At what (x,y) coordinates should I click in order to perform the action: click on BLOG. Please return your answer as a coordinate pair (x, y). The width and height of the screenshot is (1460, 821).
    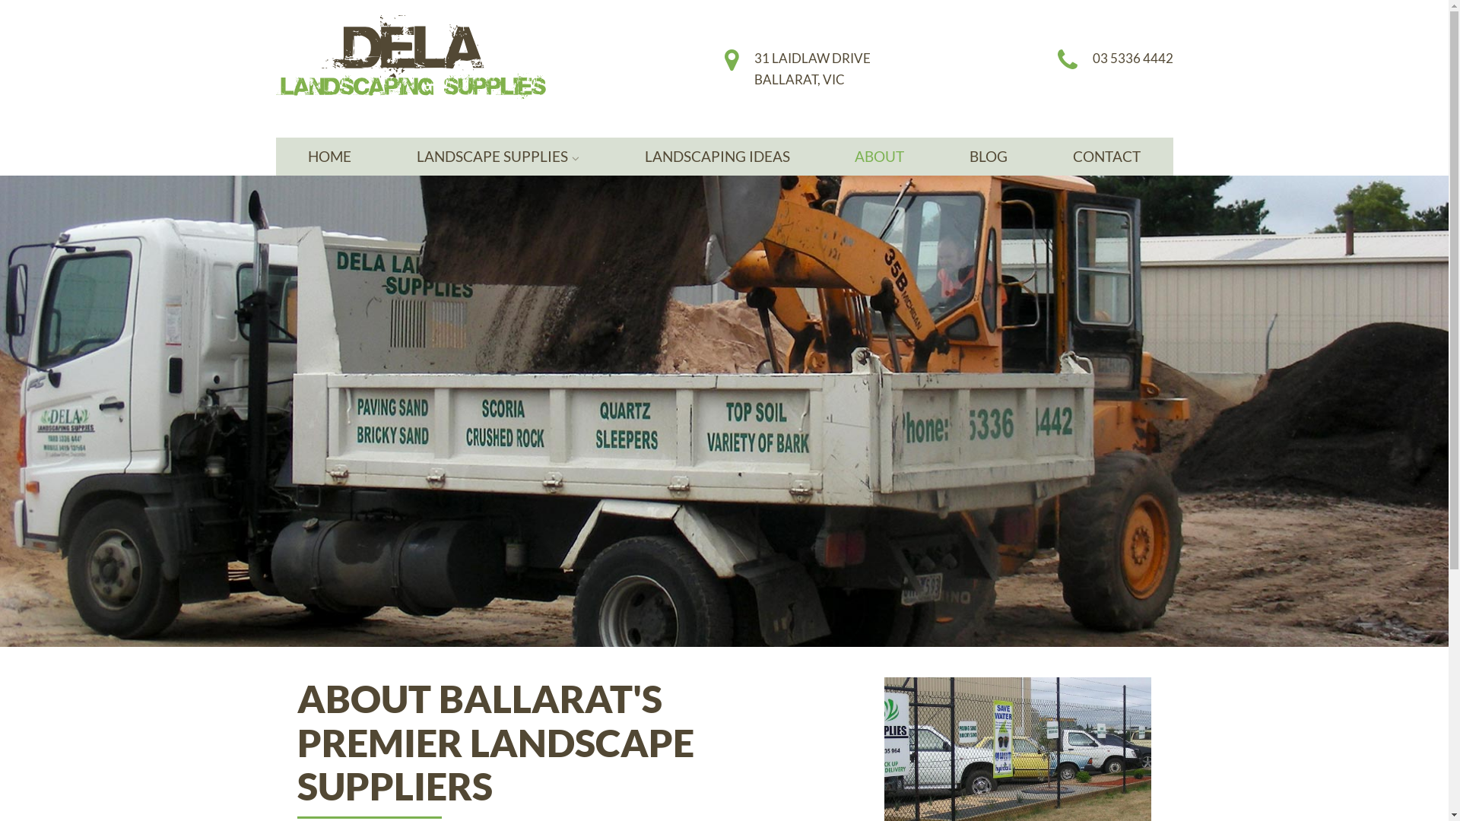
    Looking at the image, I should click on (989, 157).